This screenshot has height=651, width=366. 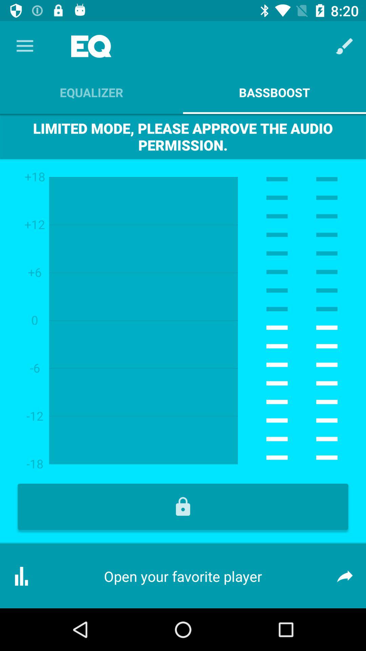 What do you see at coordinates (91, 92) in the screenshot?
I see `swipe until equalizer` at bounding box center [91, 92].